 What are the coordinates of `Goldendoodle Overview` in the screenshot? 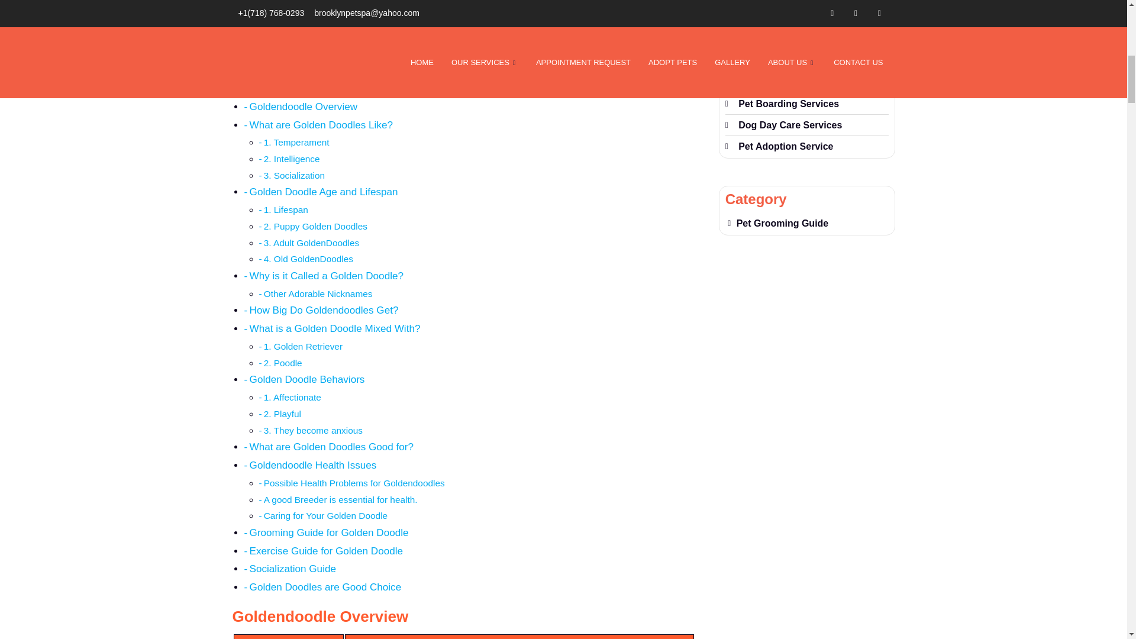 It's located at (304, 106).